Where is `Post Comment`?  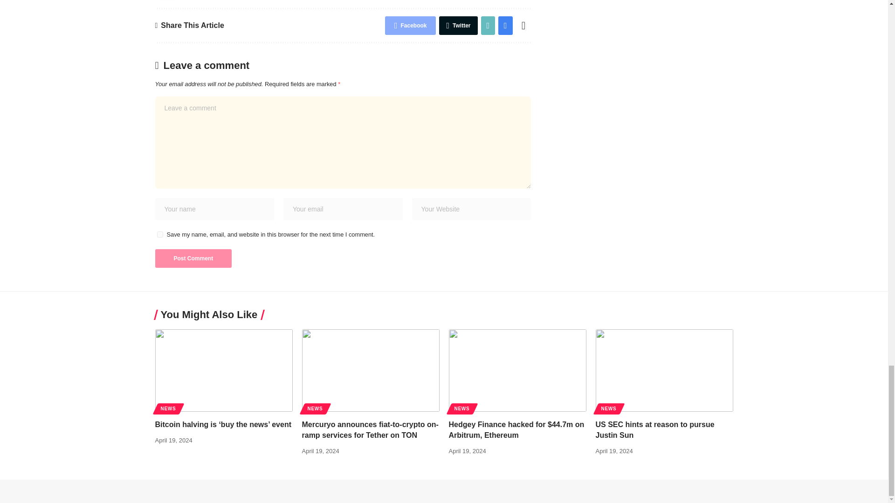
Post Comment is located at coordinates (193, 258).